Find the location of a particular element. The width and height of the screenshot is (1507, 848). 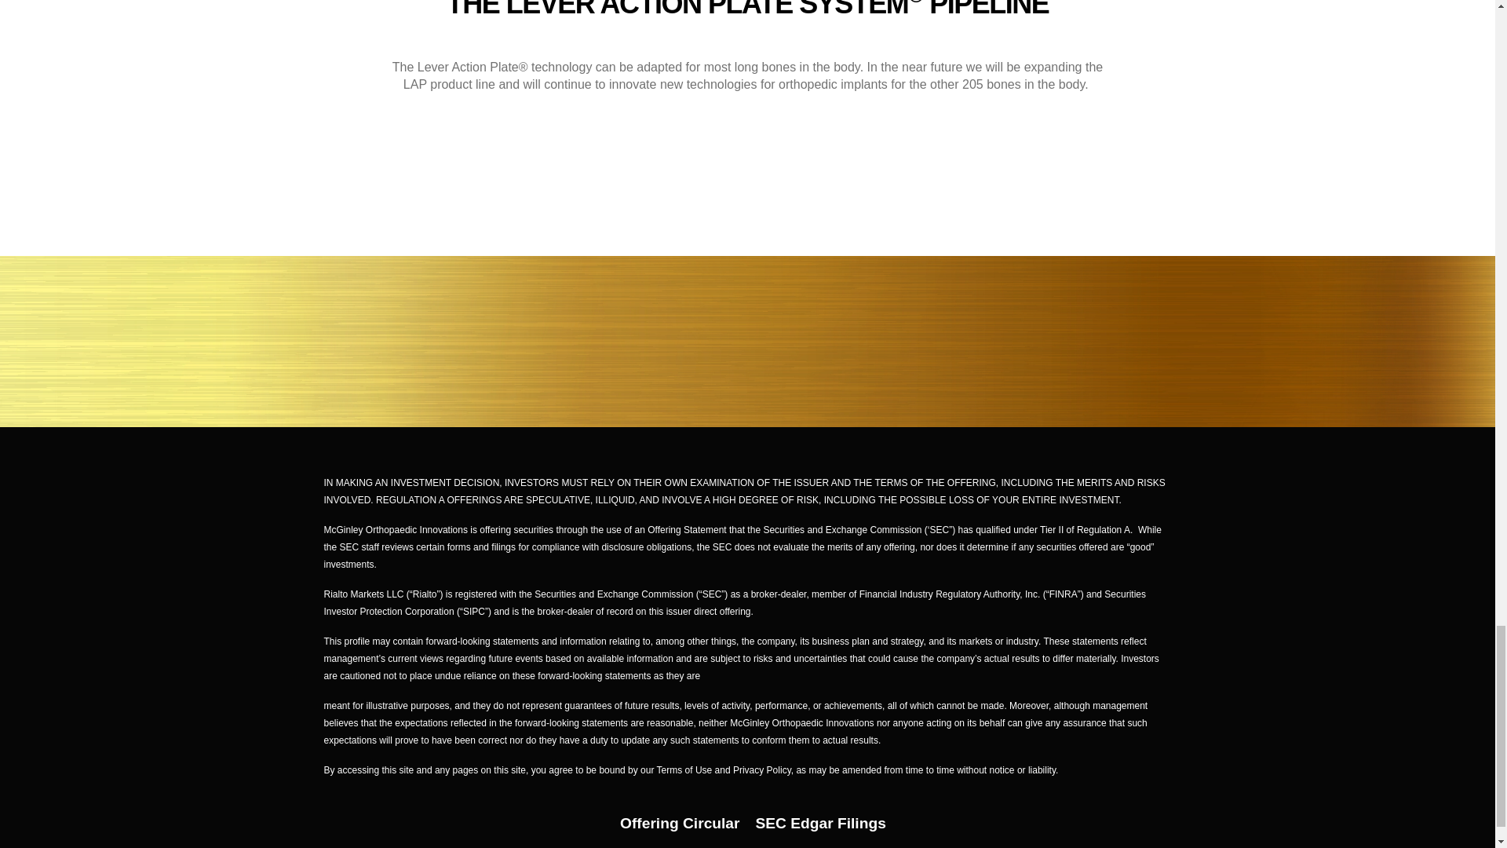

Offering Statement is located at coordinates (687, 529).